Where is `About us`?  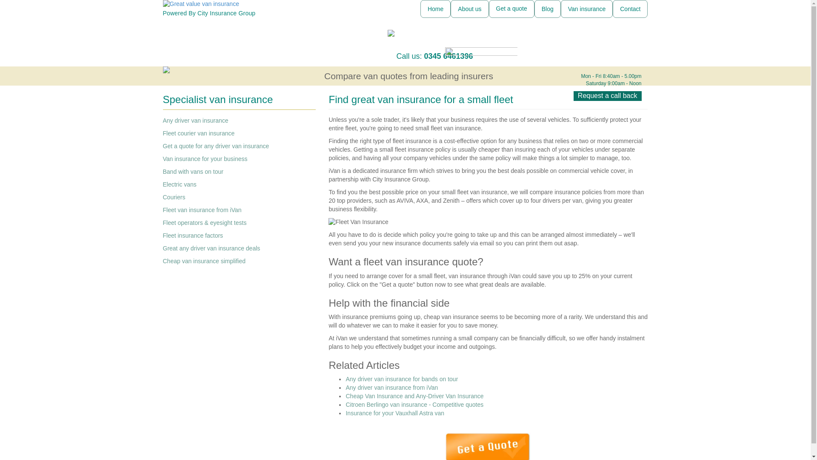 About us is located at coordinates (470, 9).